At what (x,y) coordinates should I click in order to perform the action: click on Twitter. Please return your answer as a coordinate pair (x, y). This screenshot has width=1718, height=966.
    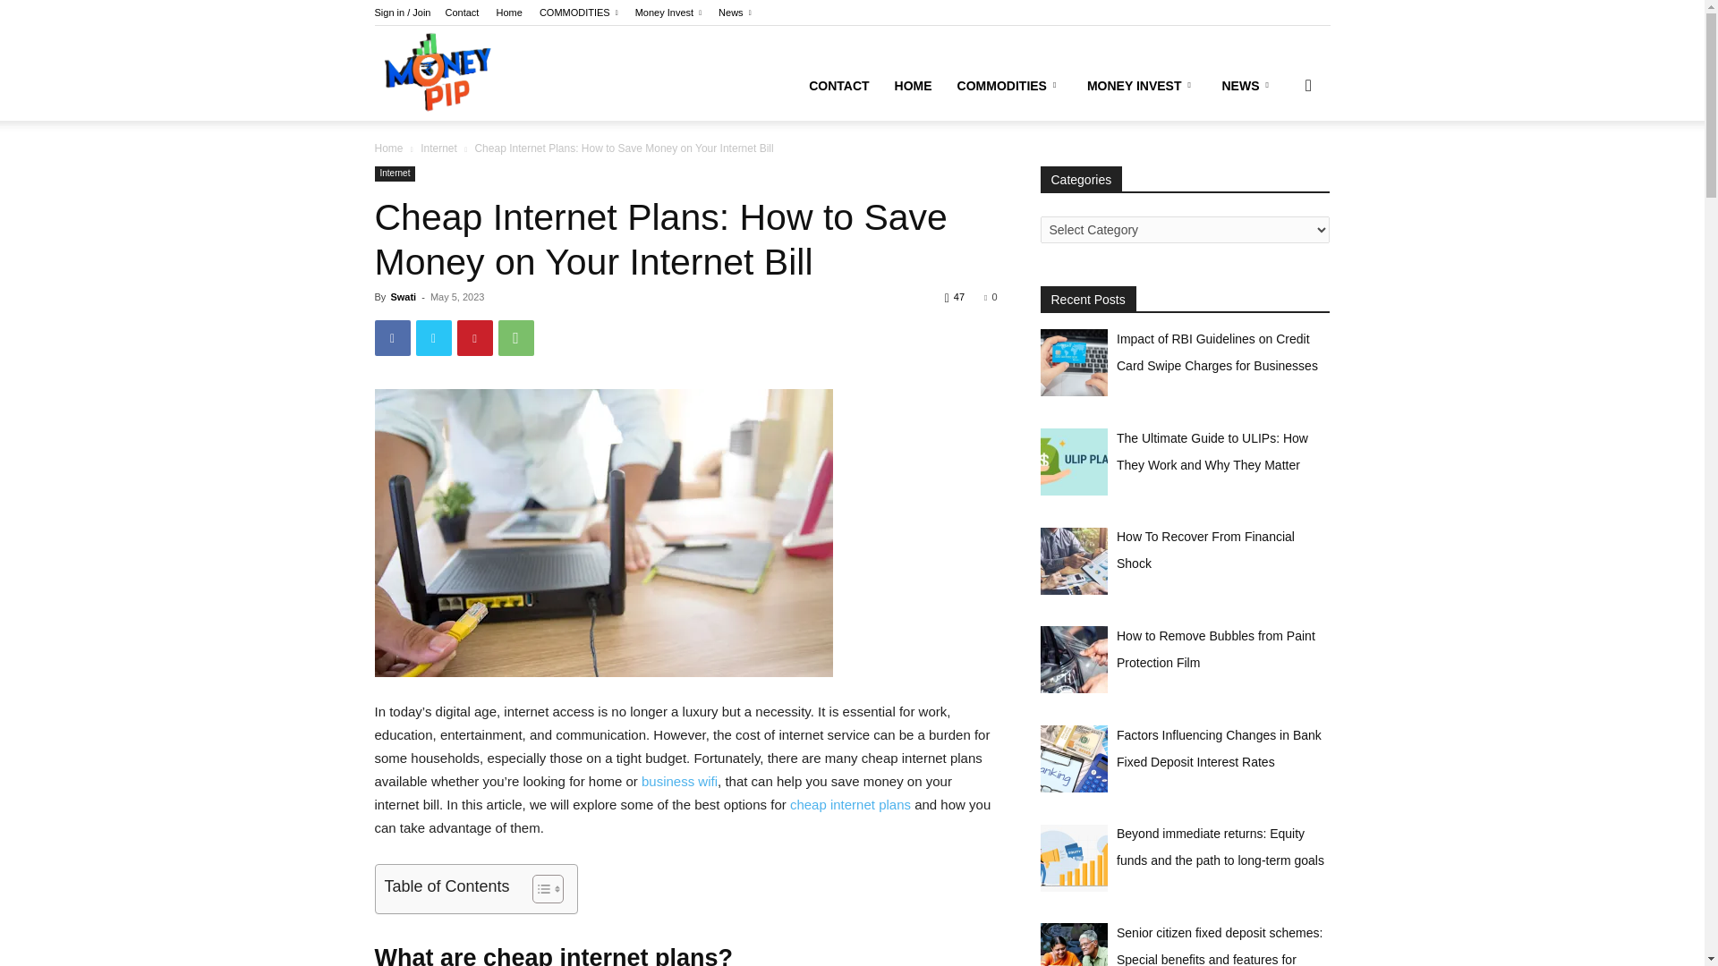
    Looking at the image, I should click on (433, 338).